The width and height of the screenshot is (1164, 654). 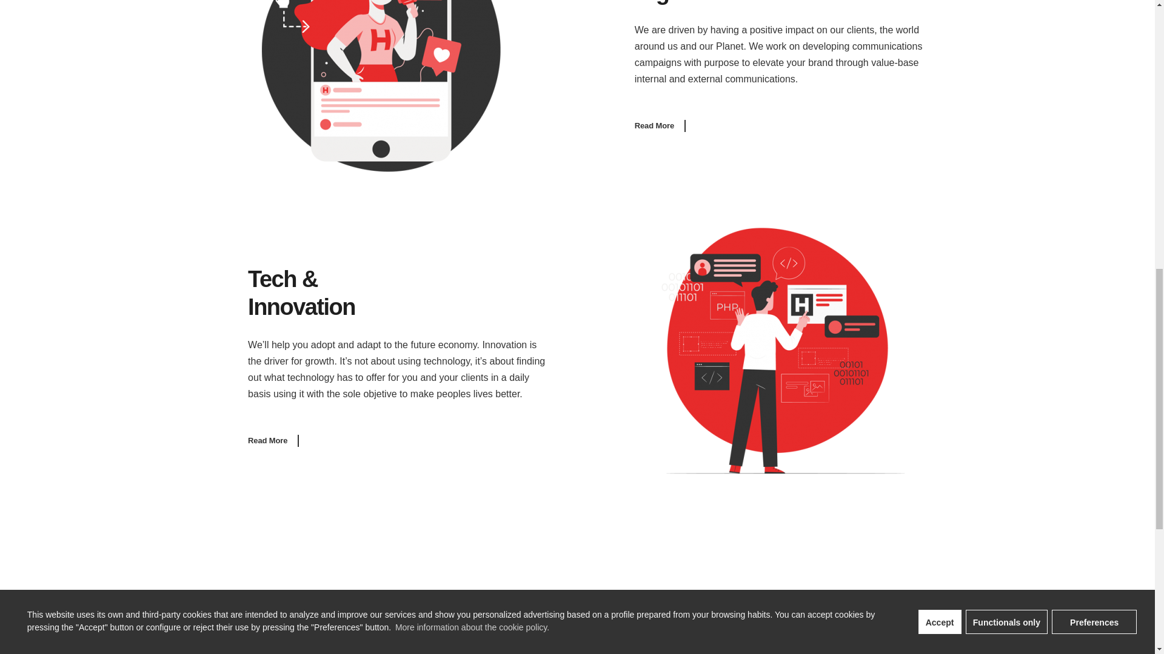 I want to click on tech-and-innovation, so click(x=774, y=350).